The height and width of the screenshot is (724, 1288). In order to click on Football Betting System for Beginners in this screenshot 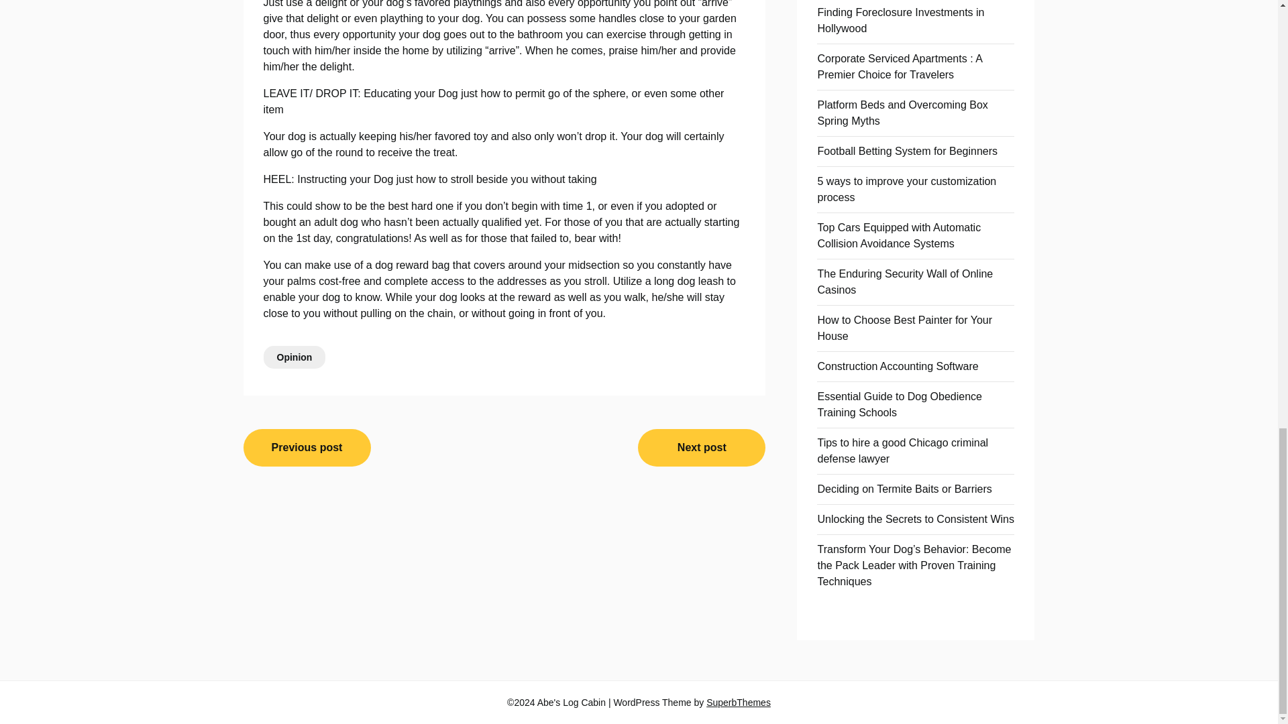, I will do `click(907, 152)`.